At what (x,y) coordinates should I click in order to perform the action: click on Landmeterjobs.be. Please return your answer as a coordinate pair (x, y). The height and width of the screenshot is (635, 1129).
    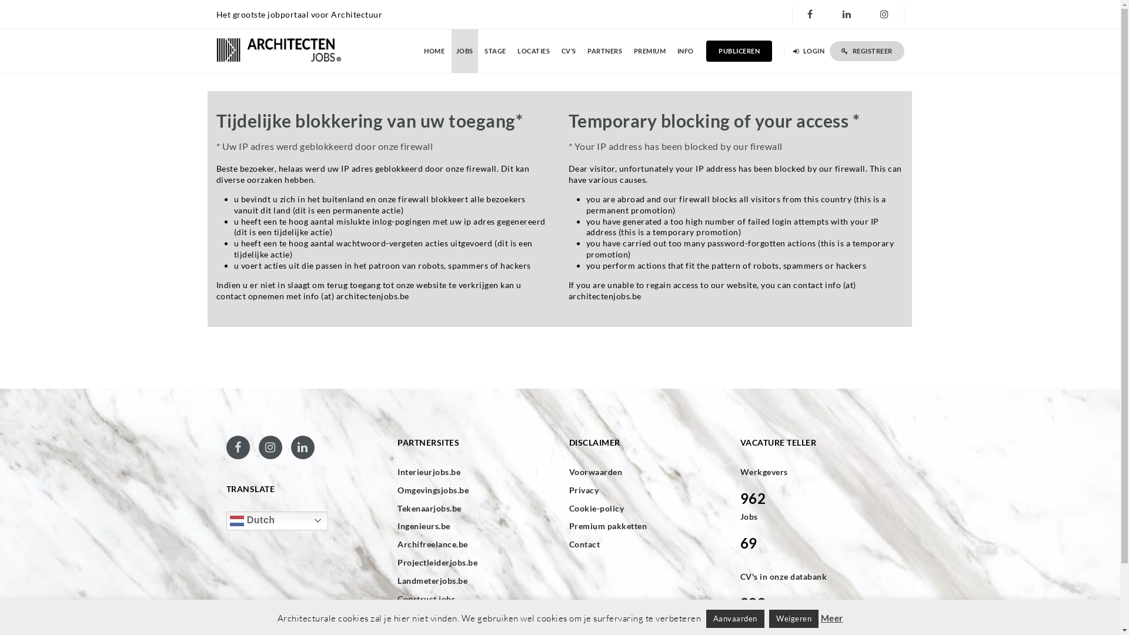
    Looking at the image, I should click on (474, 581).